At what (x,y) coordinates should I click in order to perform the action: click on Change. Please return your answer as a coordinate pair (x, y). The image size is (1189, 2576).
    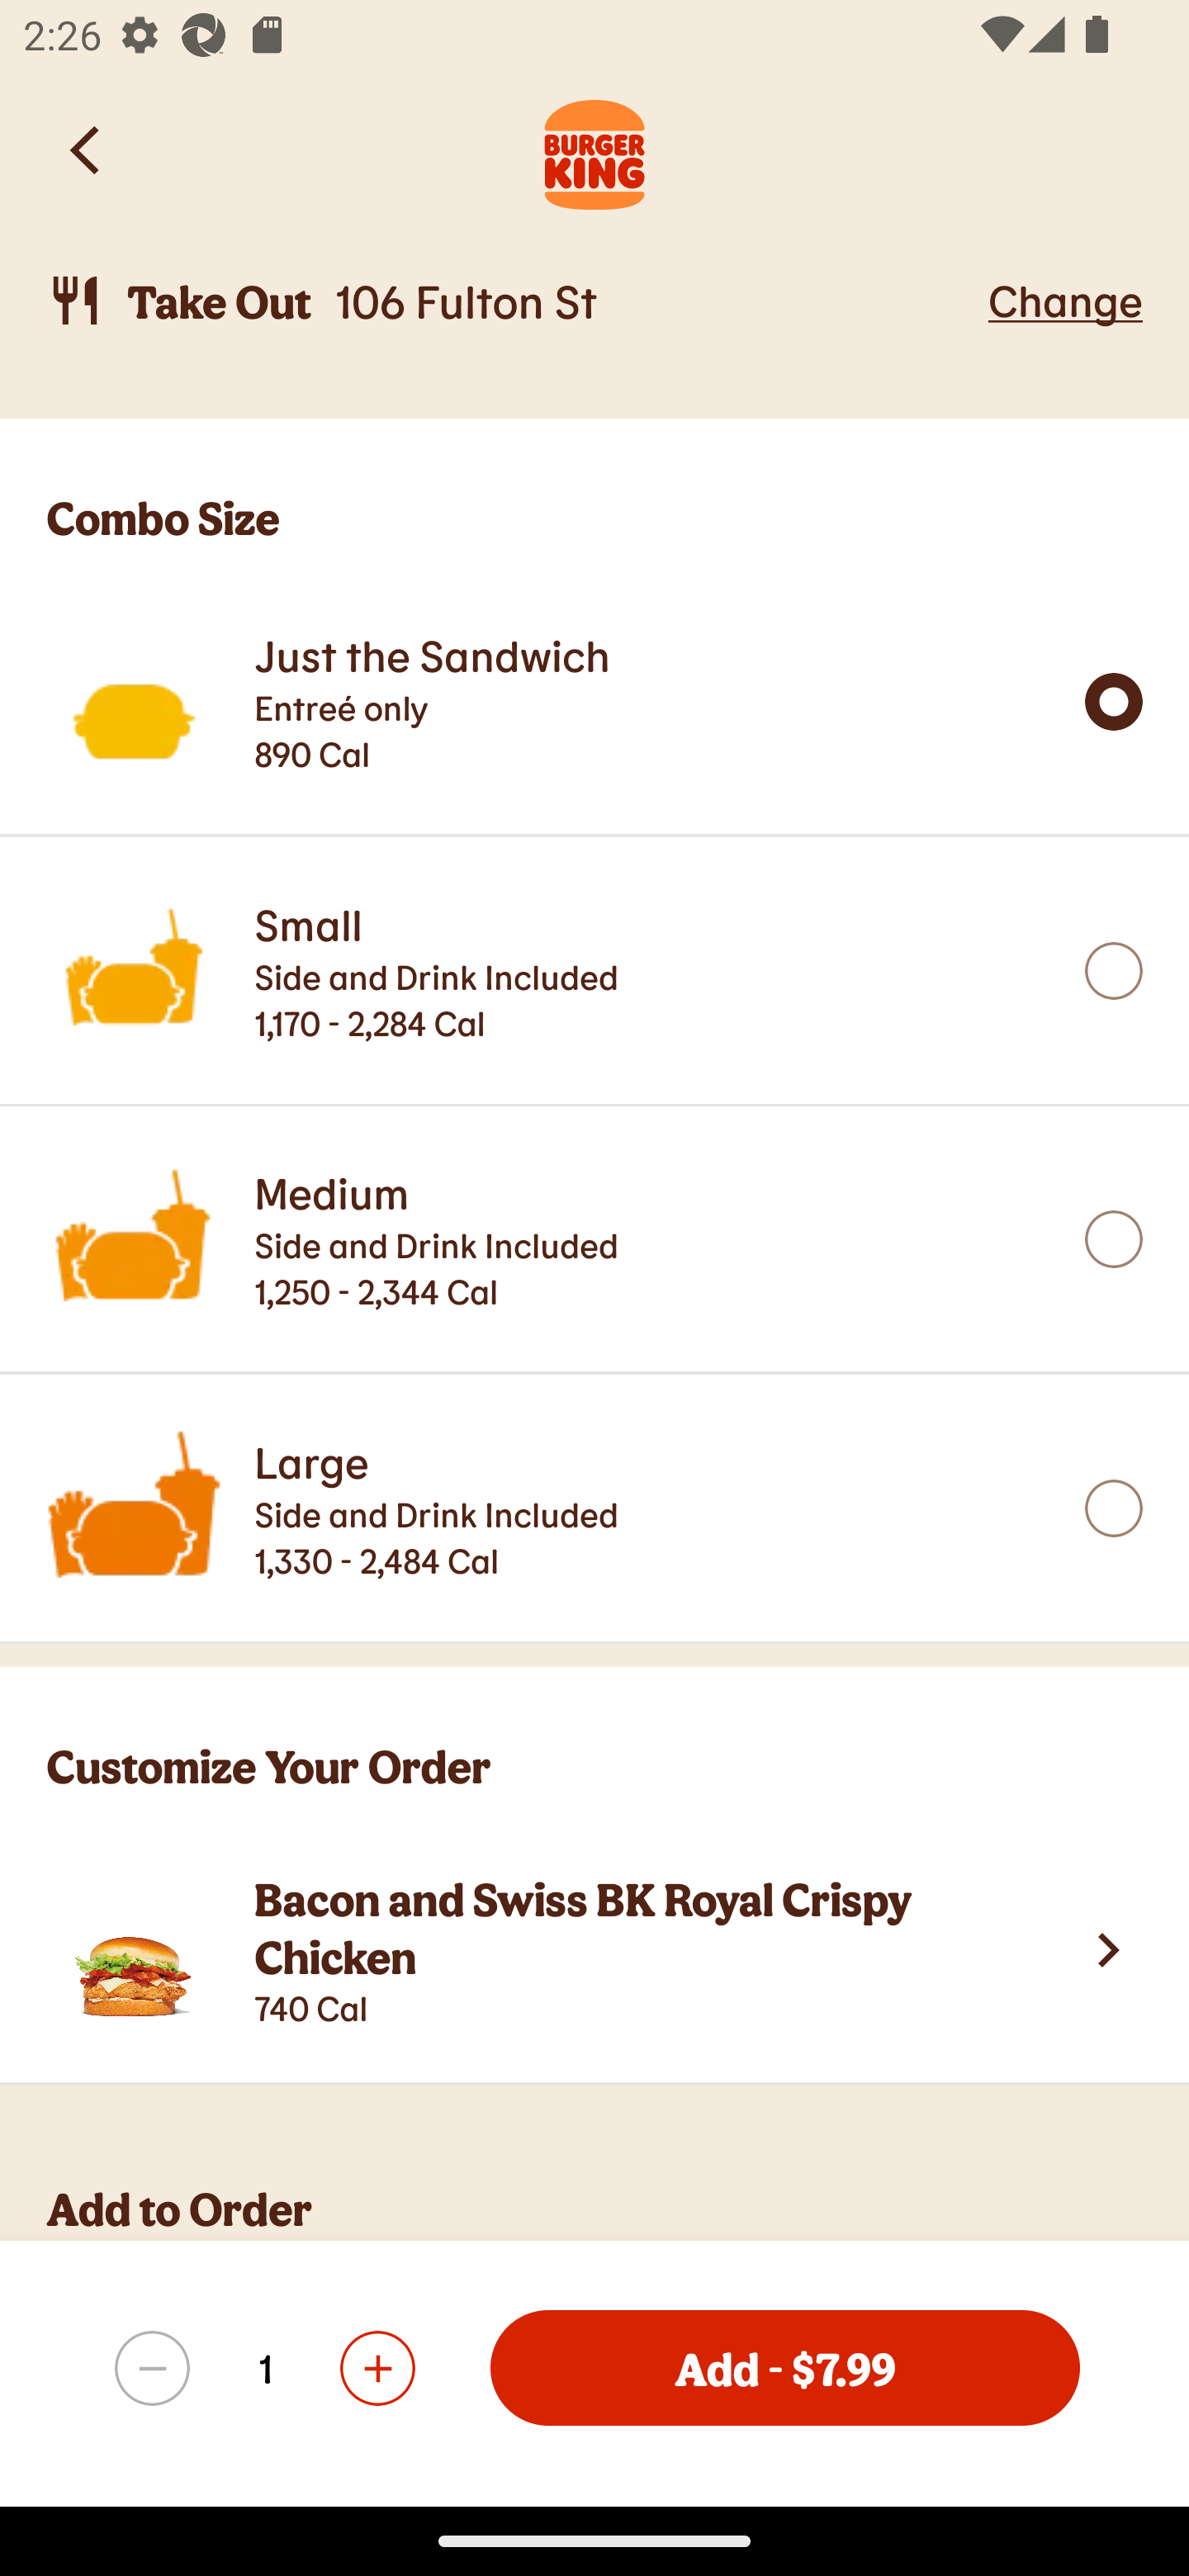
    Looking at the image, I should click on (1065, 300).